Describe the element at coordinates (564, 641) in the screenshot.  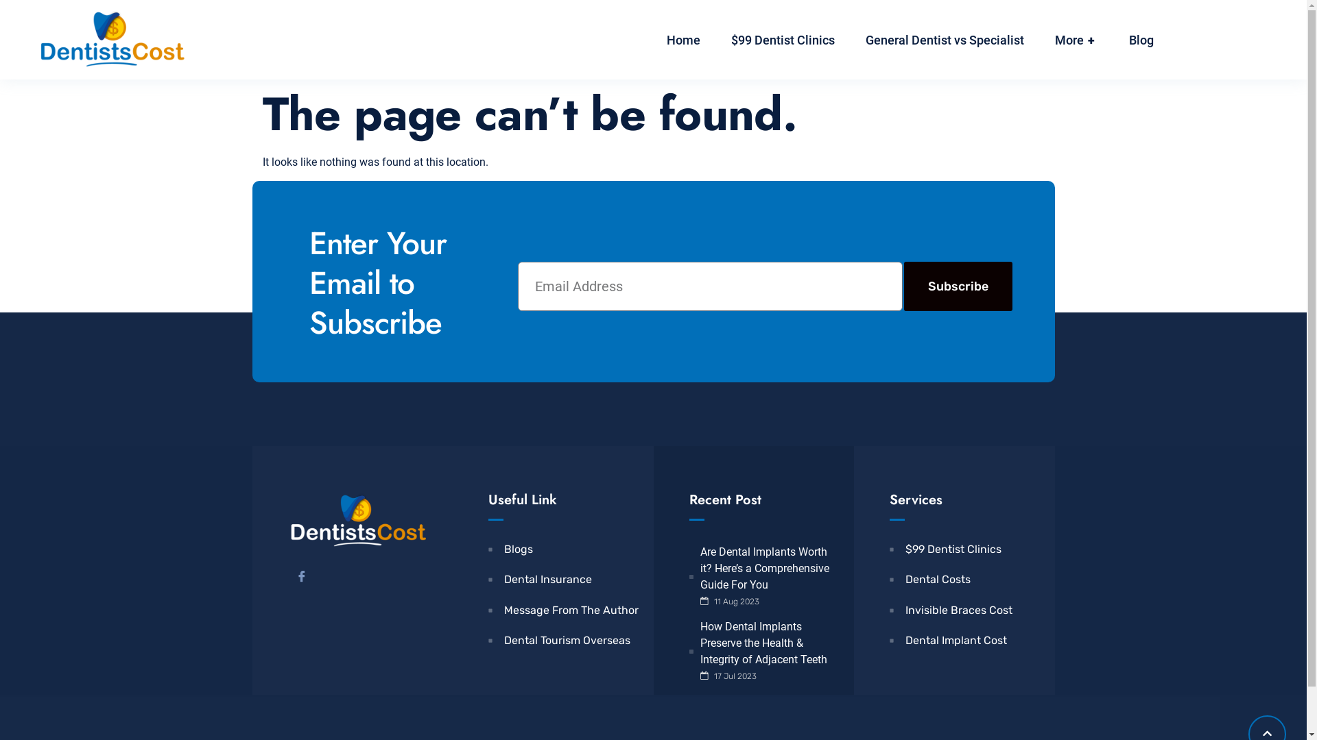
I see `Dental Tourism Overseas` at that location.